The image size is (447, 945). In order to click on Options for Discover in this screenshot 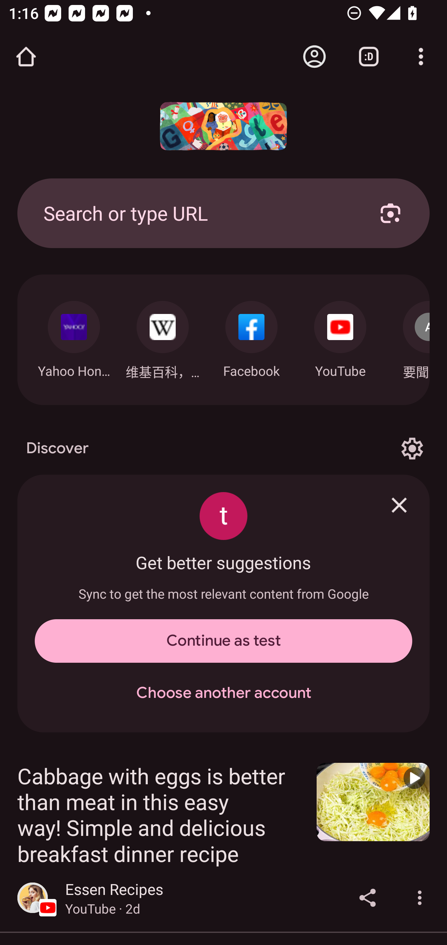, I will do `click(412, 448)`.